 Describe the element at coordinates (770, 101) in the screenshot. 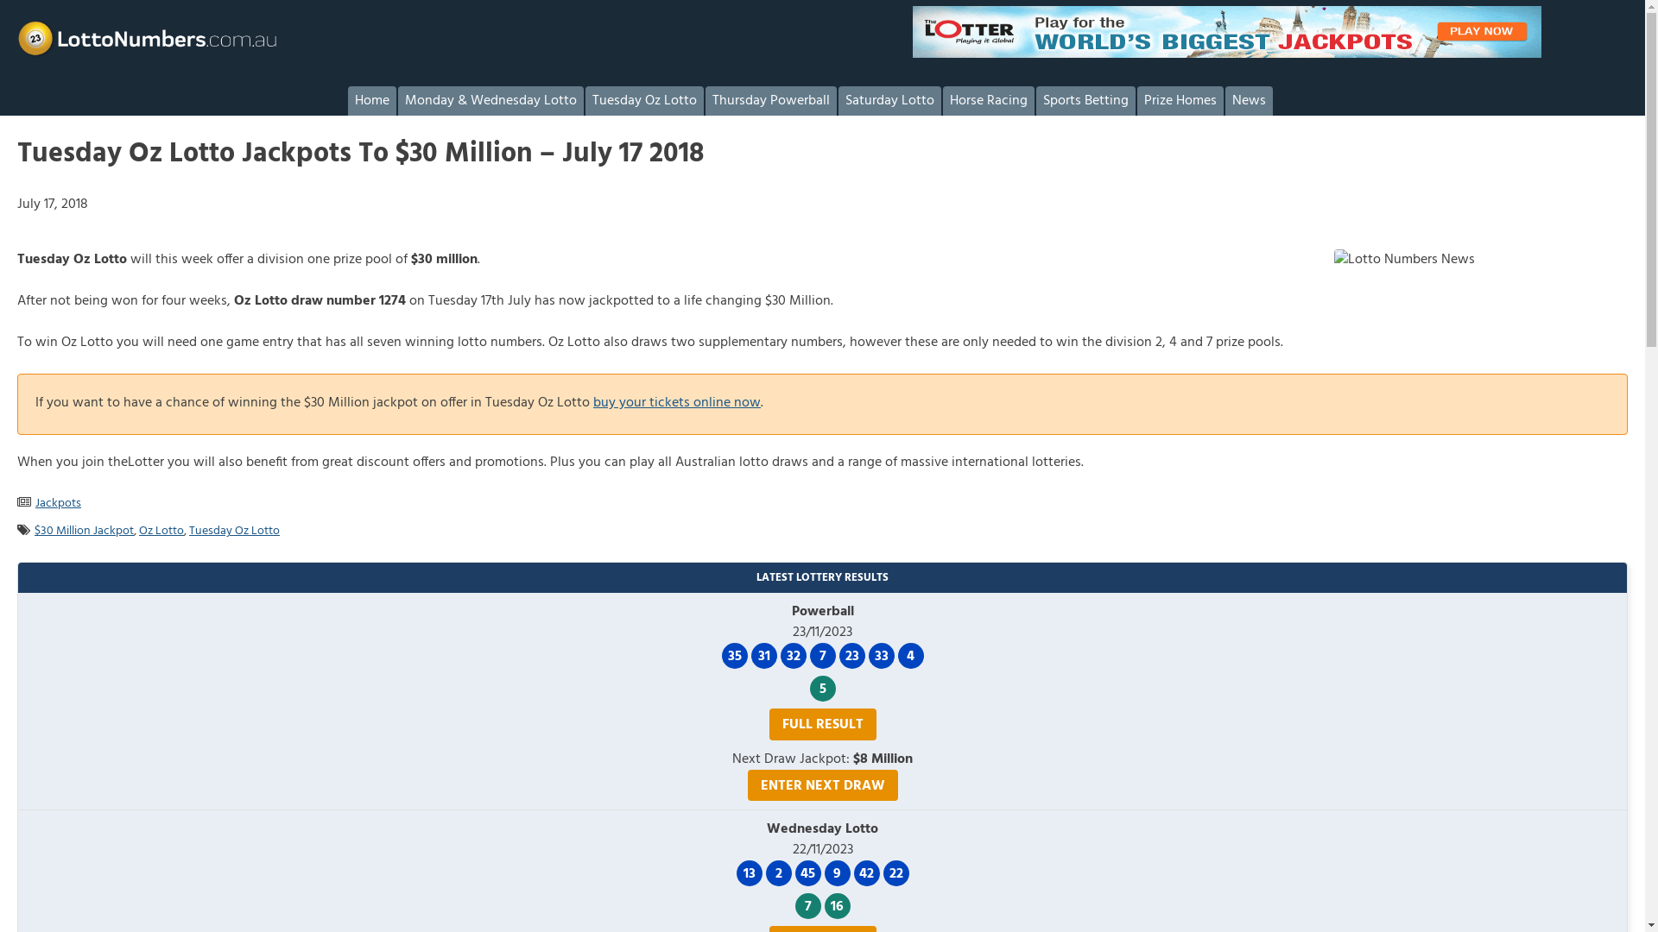

I see `Thursday Powerball` at that location.